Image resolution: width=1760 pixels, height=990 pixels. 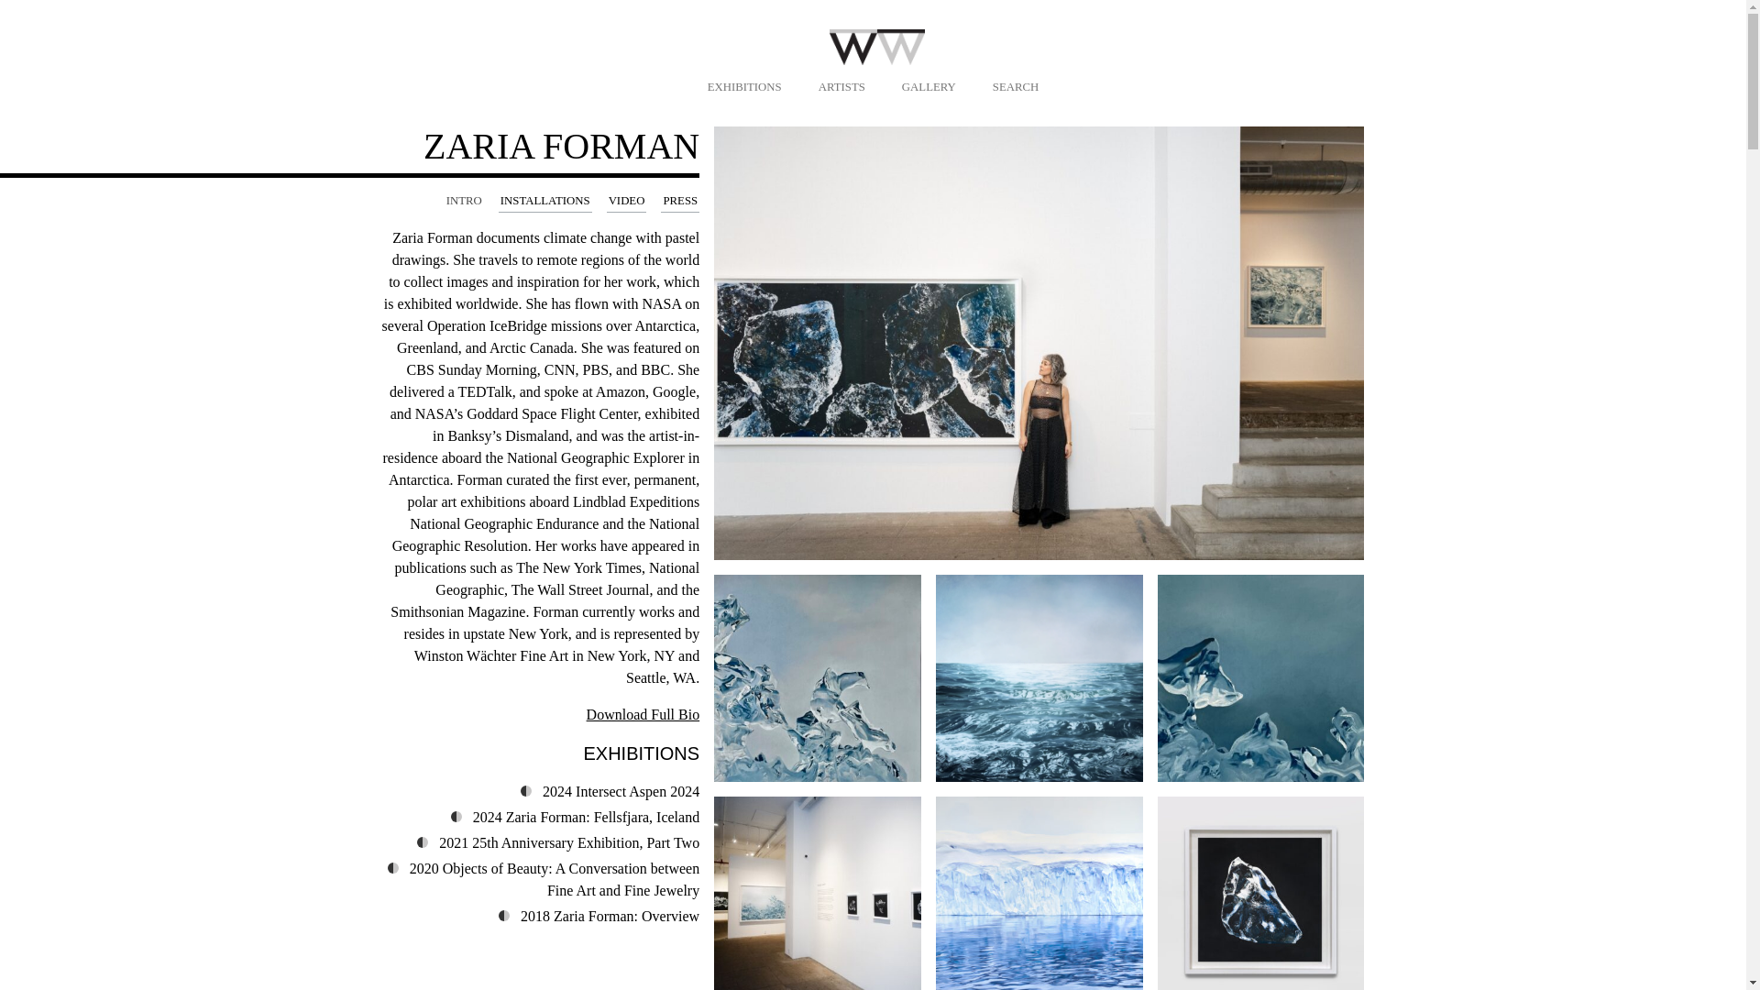 What do you see at coordinates (568, 842) in the screenshot?
I see `2021 25th Anniversary Exhibition, Part Two` at bounding box center [568, 842].